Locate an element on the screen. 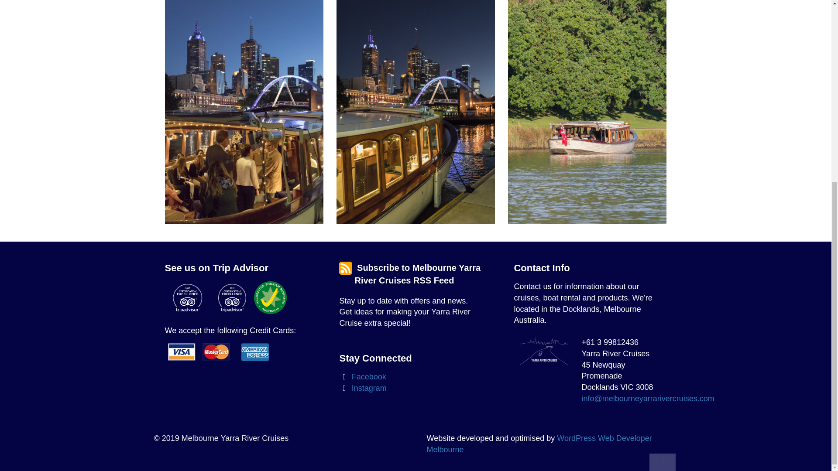 The height and width of the screenshot is (471, 838). WordPress Web Developer Melbourne is located at coordinates (539, 444).